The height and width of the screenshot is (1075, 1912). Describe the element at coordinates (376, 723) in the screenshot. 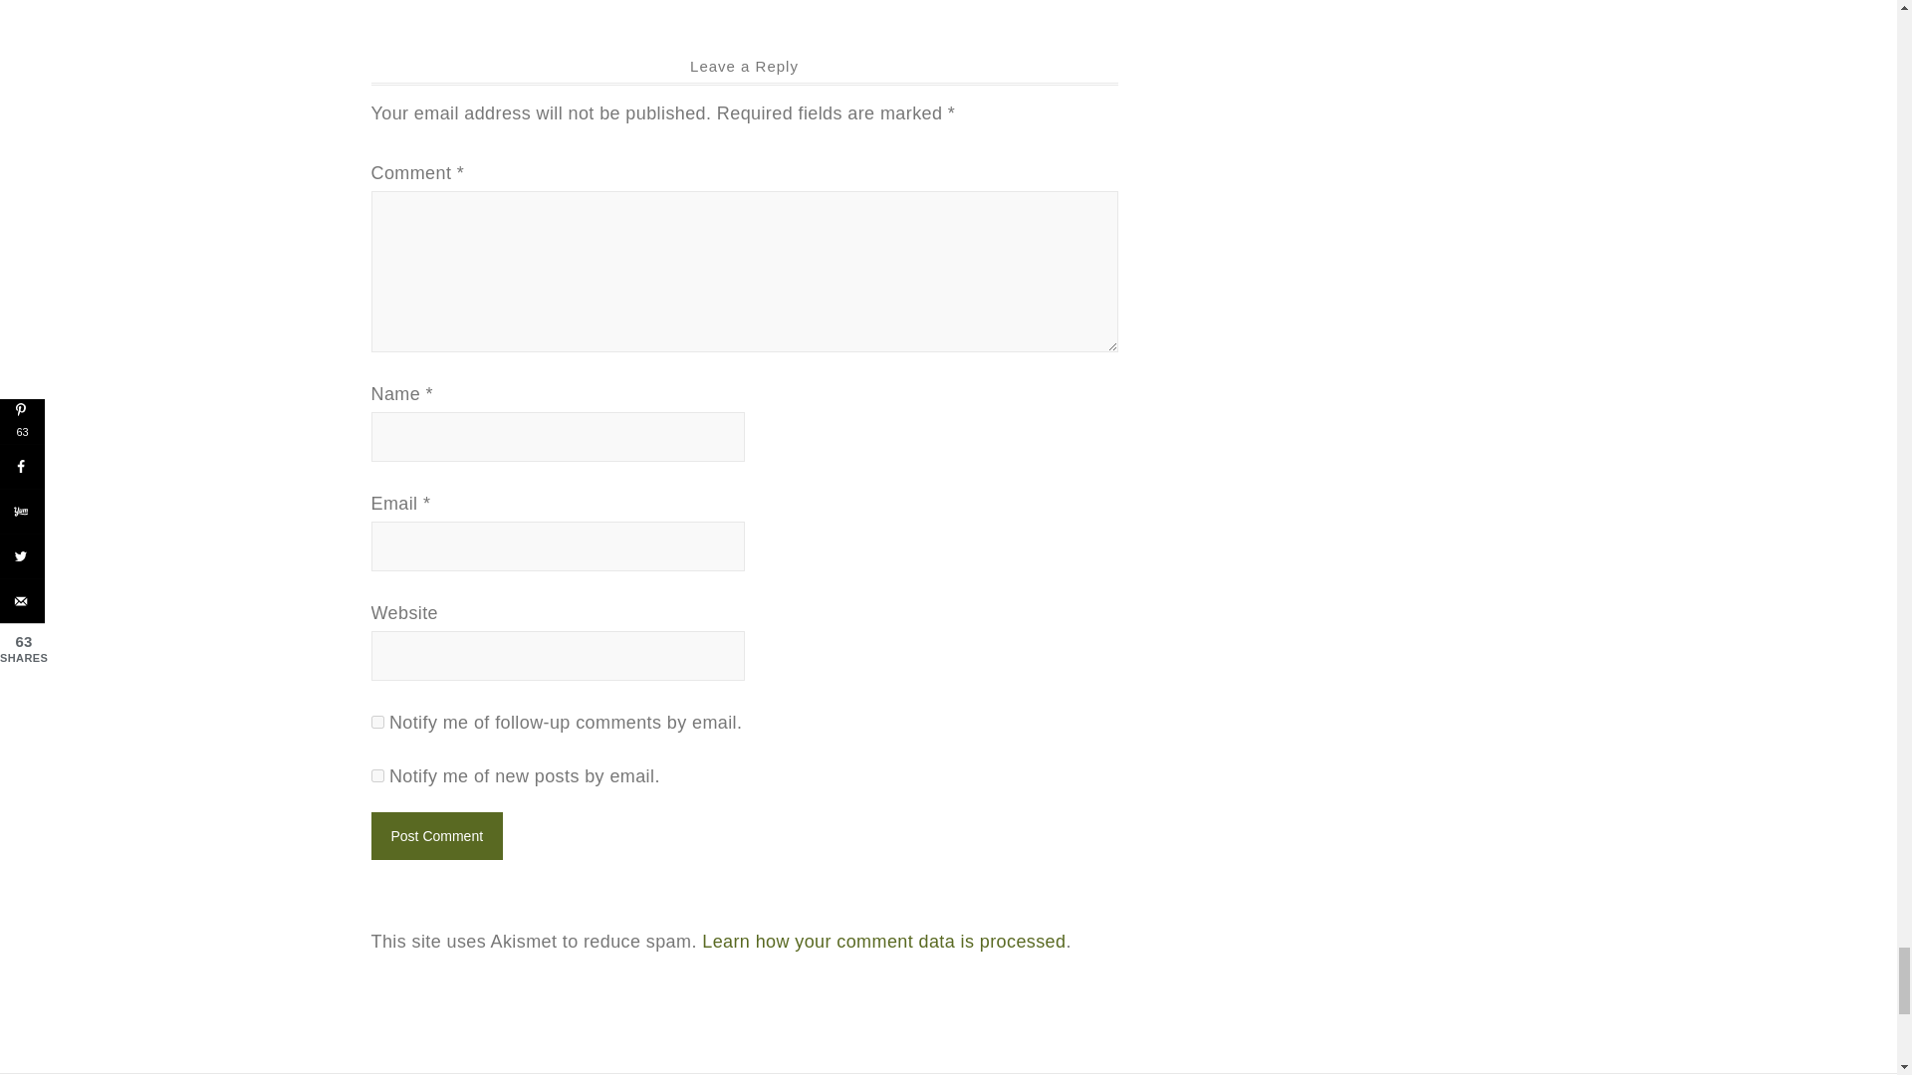

I see `subscribe` at that location.